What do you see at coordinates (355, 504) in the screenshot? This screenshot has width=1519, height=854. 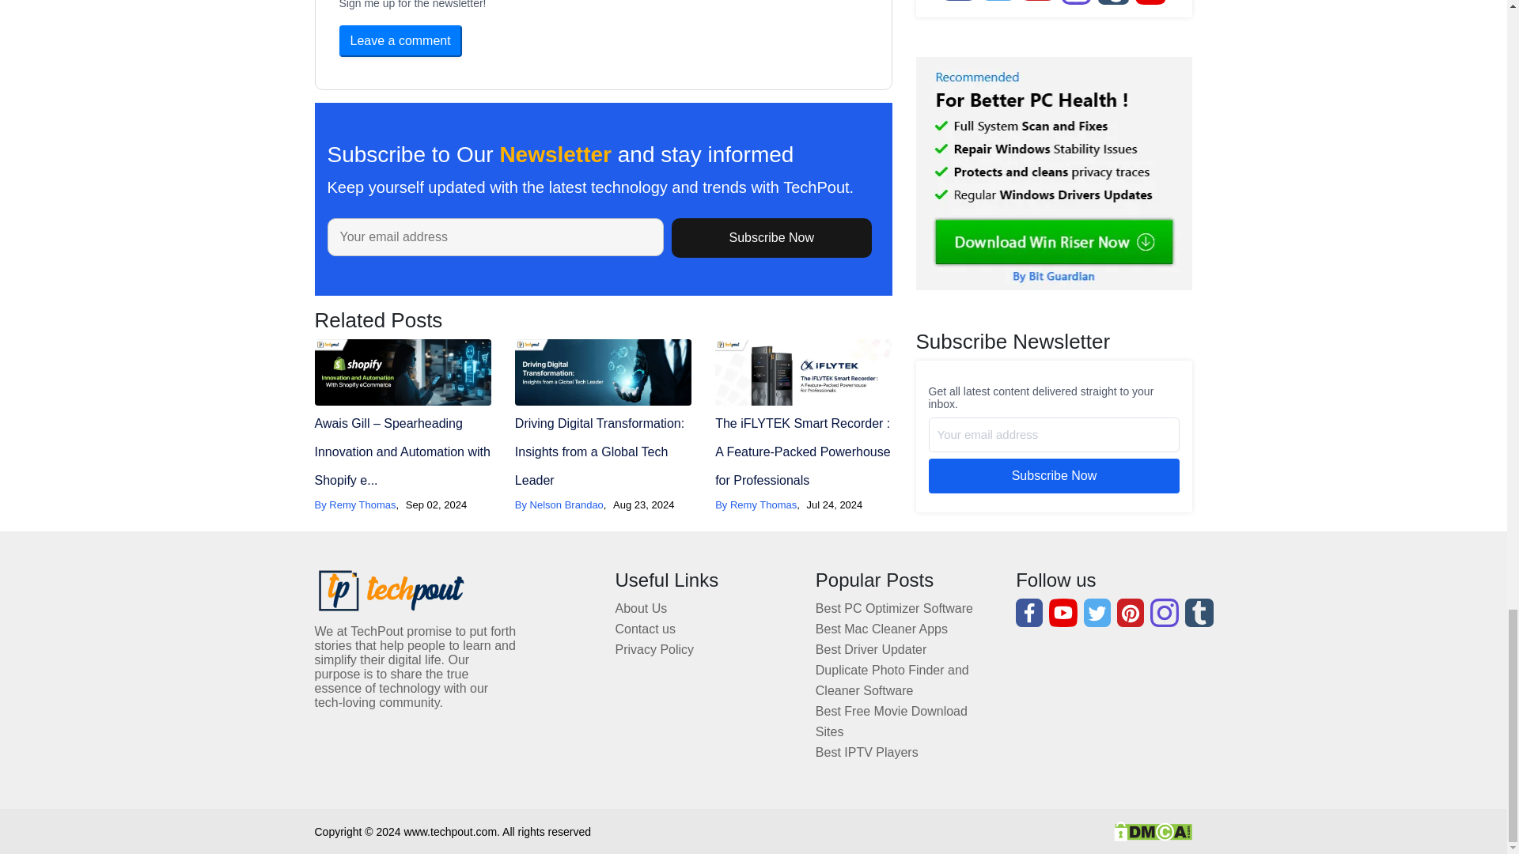 I see `By Remy Thomas` at bounding box center [355, 504].